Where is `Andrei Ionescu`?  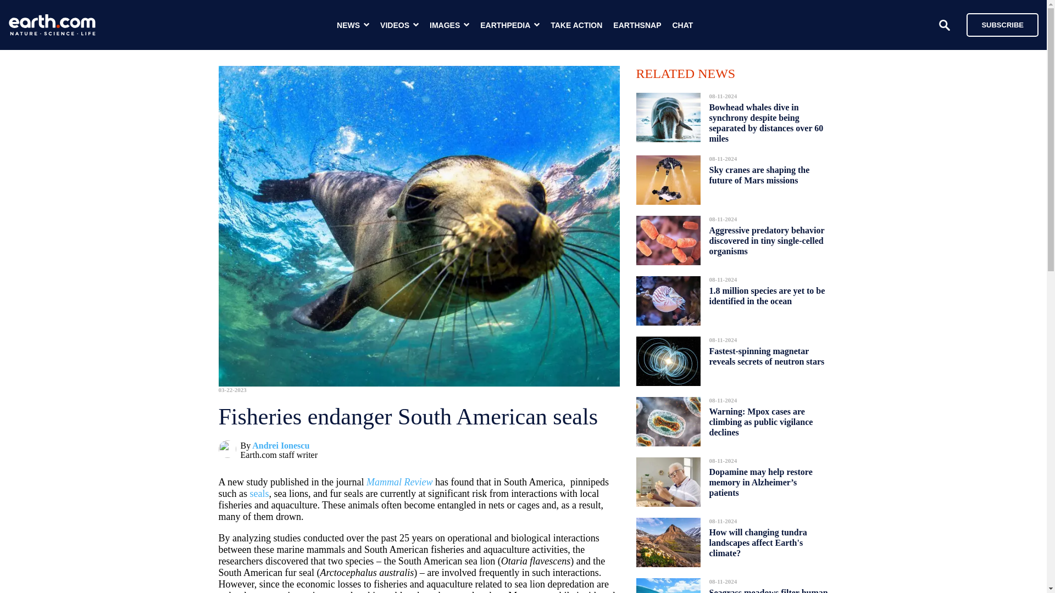
Andrei Ionescu is located at coordinates (280, 445).